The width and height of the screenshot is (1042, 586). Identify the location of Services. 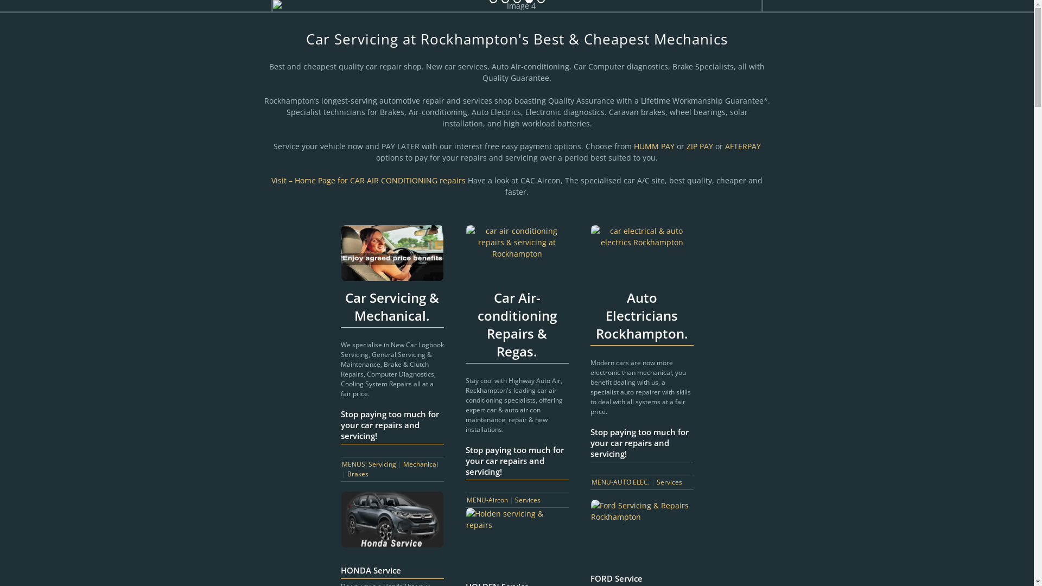
(670, 482).